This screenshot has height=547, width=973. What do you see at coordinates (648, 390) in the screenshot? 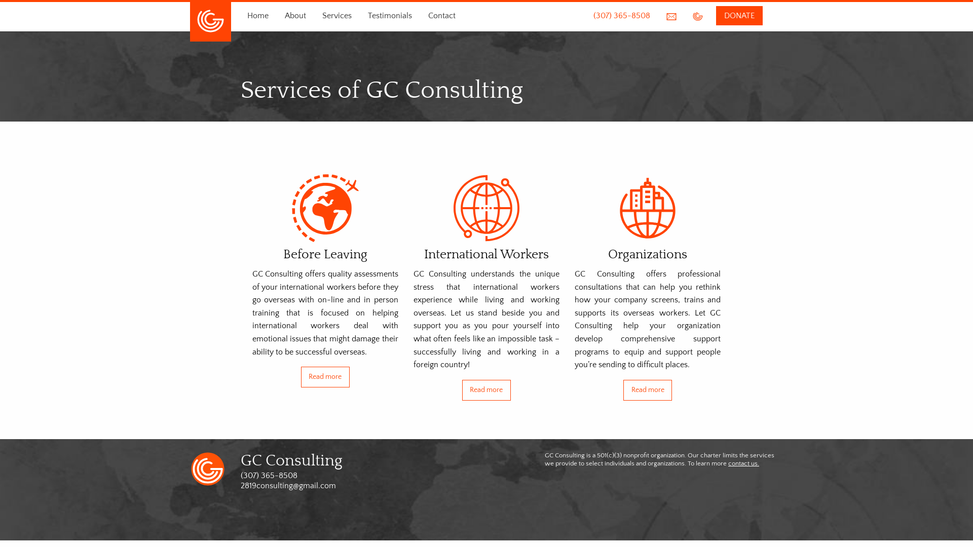
I see `Read more` at bounding box center [648, 390].